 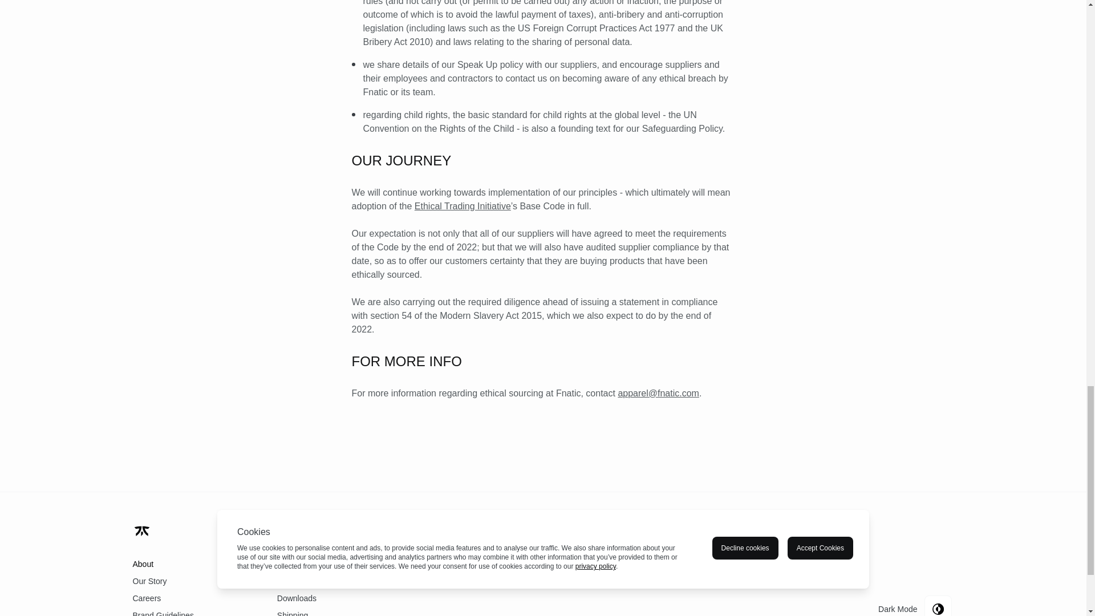 I want to click on Brand Guidelines, so click(x=193, y=611).